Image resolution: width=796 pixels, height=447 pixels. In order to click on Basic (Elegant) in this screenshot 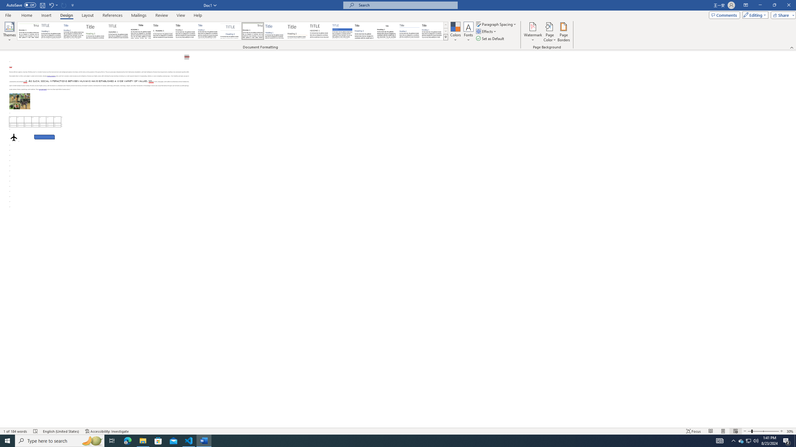, I will do `click(51, 31)`.